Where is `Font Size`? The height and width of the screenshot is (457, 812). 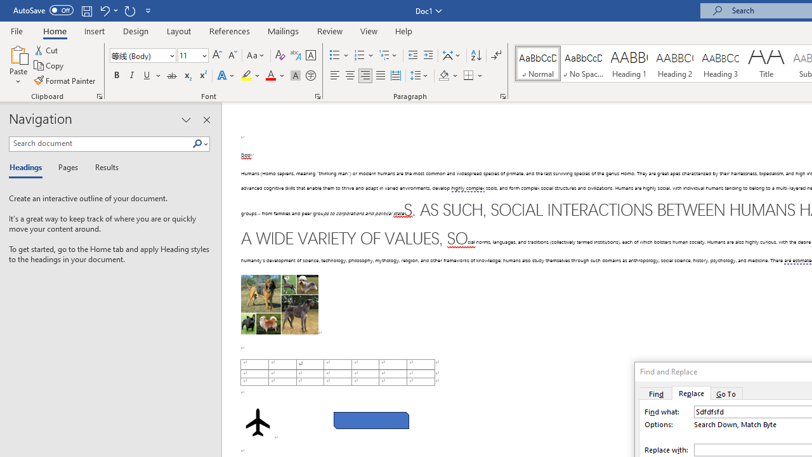 Font Size is located at coordinates (193, 56).